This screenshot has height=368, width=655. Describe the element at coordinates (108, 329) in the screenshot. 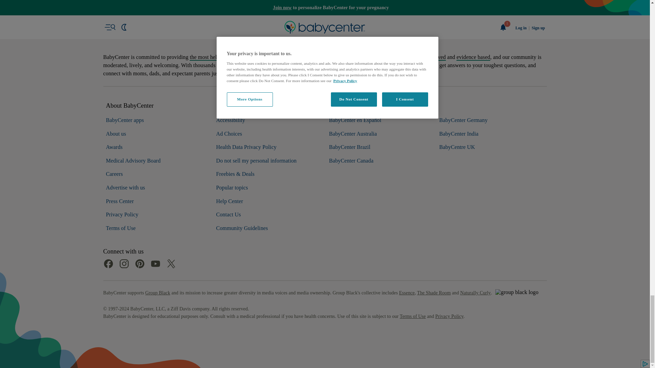

I see `BabyCenter Facebook page` at that location.